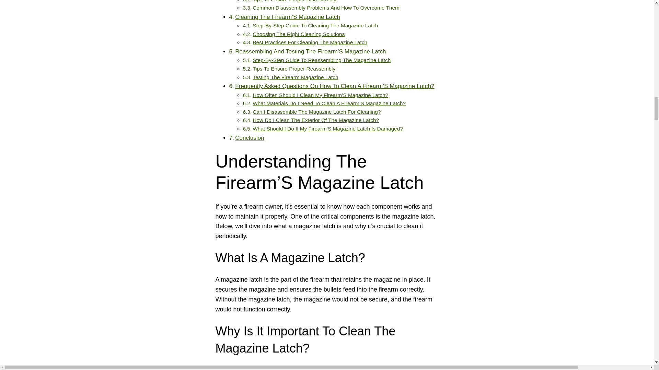 The width and height of the screenshot is (659, 370). Describe the element at coordinates (295, 77) in the screenshot. I see `Testing The Firearm Magazine Latch` at that location.